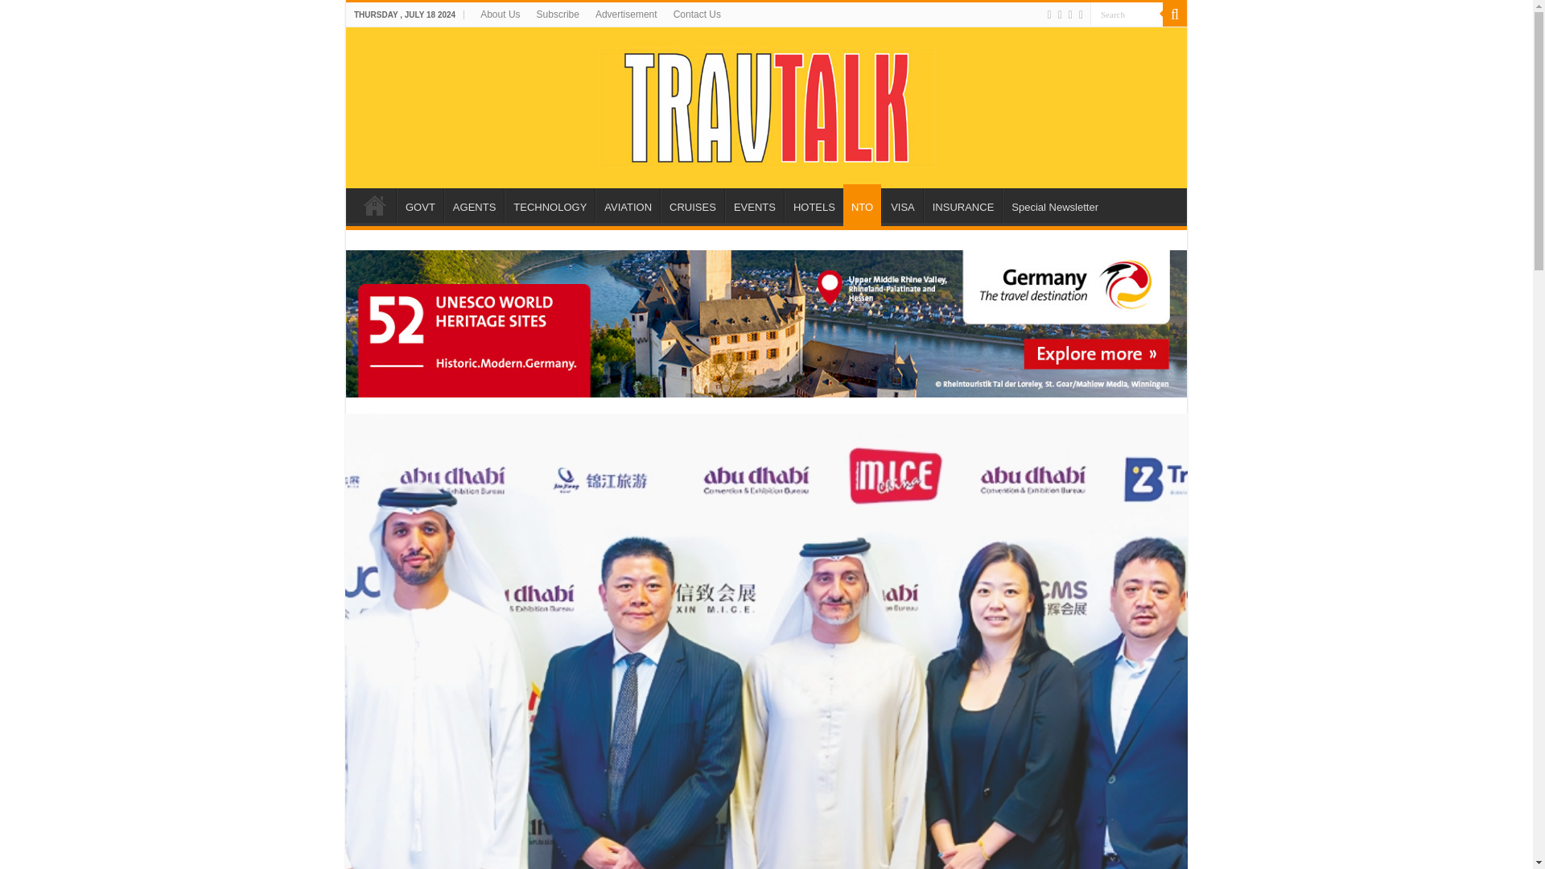 This screenshot has height=869, width=1545. Describe the element at coordinates (692, 205) in the screenshot. I see `CRUISES` at that location.